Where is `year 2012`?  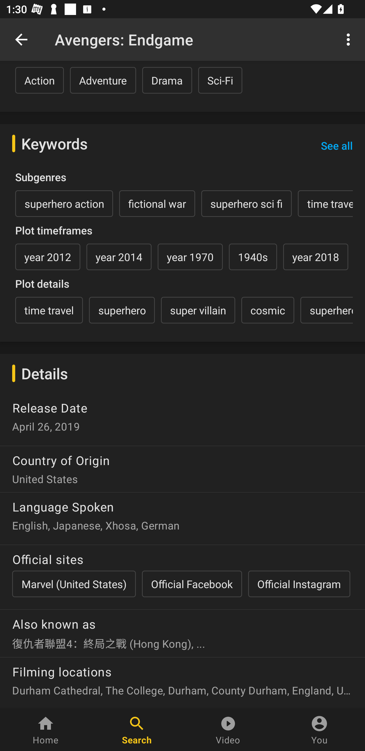
year 2012 is located at coordinates (48, 257).